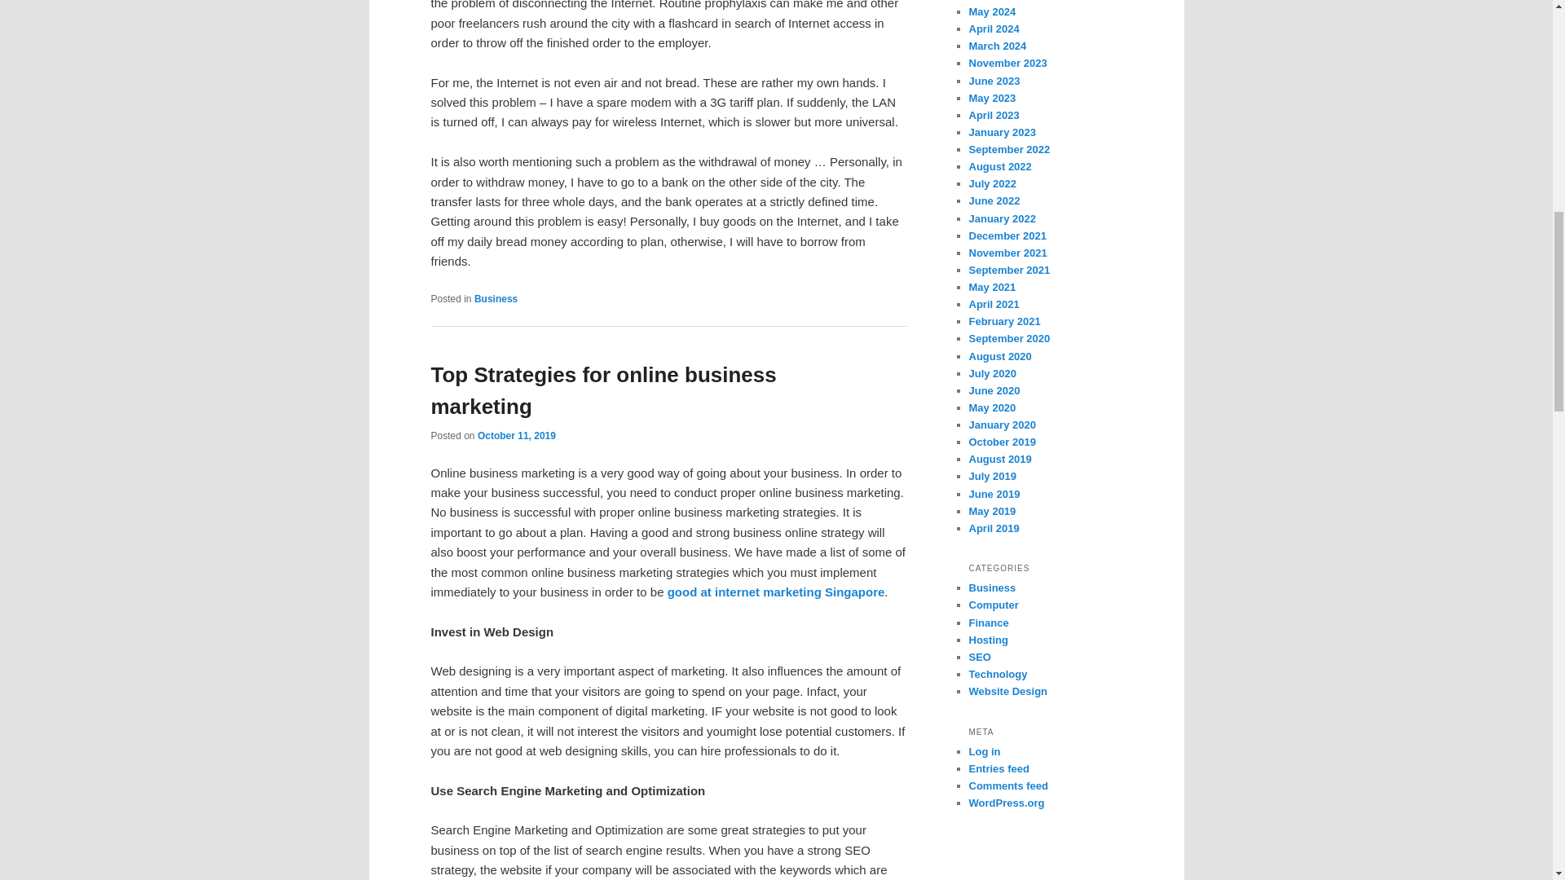 The image size is (1565, 880). I want to click on October 11, 2019, so click(516, 436).